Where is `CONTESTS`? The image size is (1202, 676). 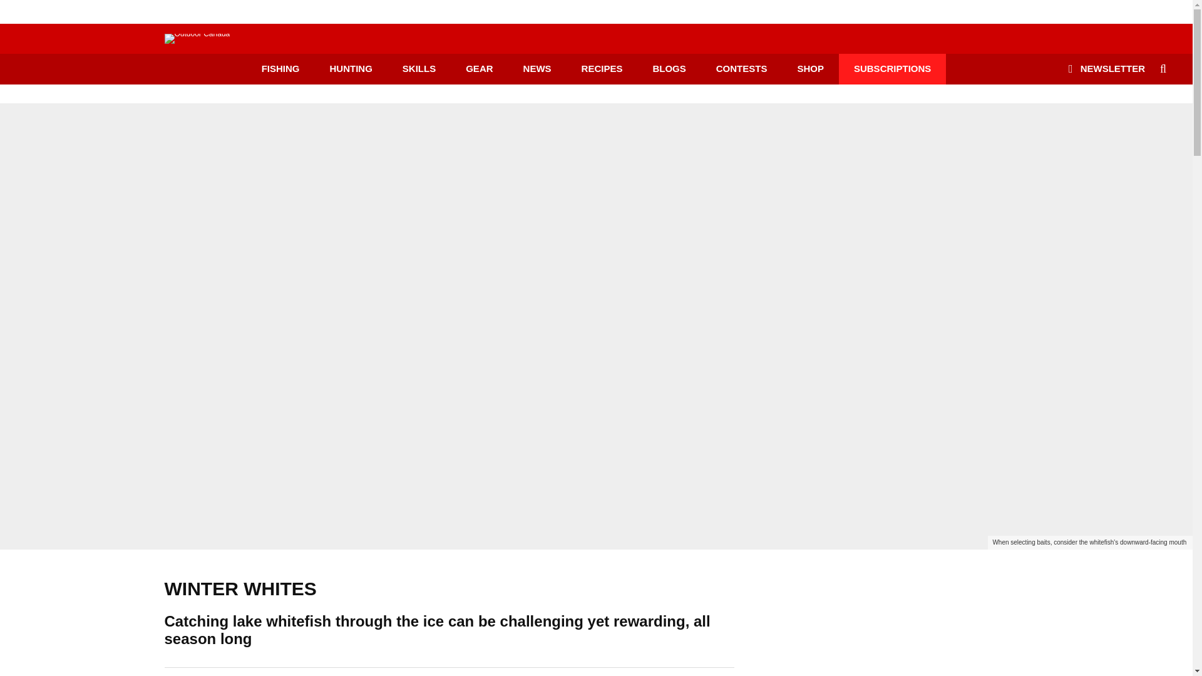
CONTESTS is located at coordinates (741, 69).